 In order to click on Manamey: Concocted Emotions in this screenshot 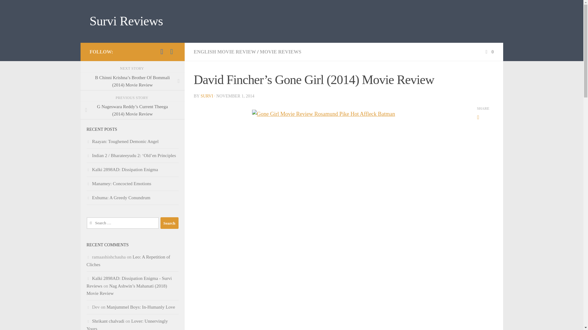, I will do `click(119, 183)`.